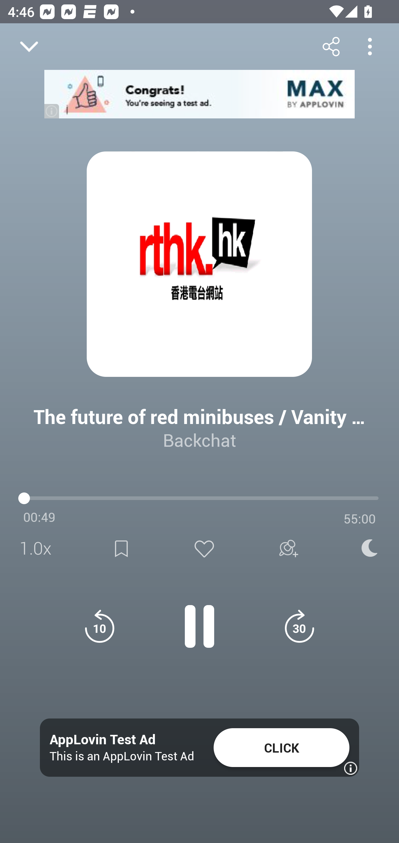 The image size is (399, 843). What do you see at coordinates (199, 620) in the screenshot?
I see `Pause button` at bounding box center [199, 620].